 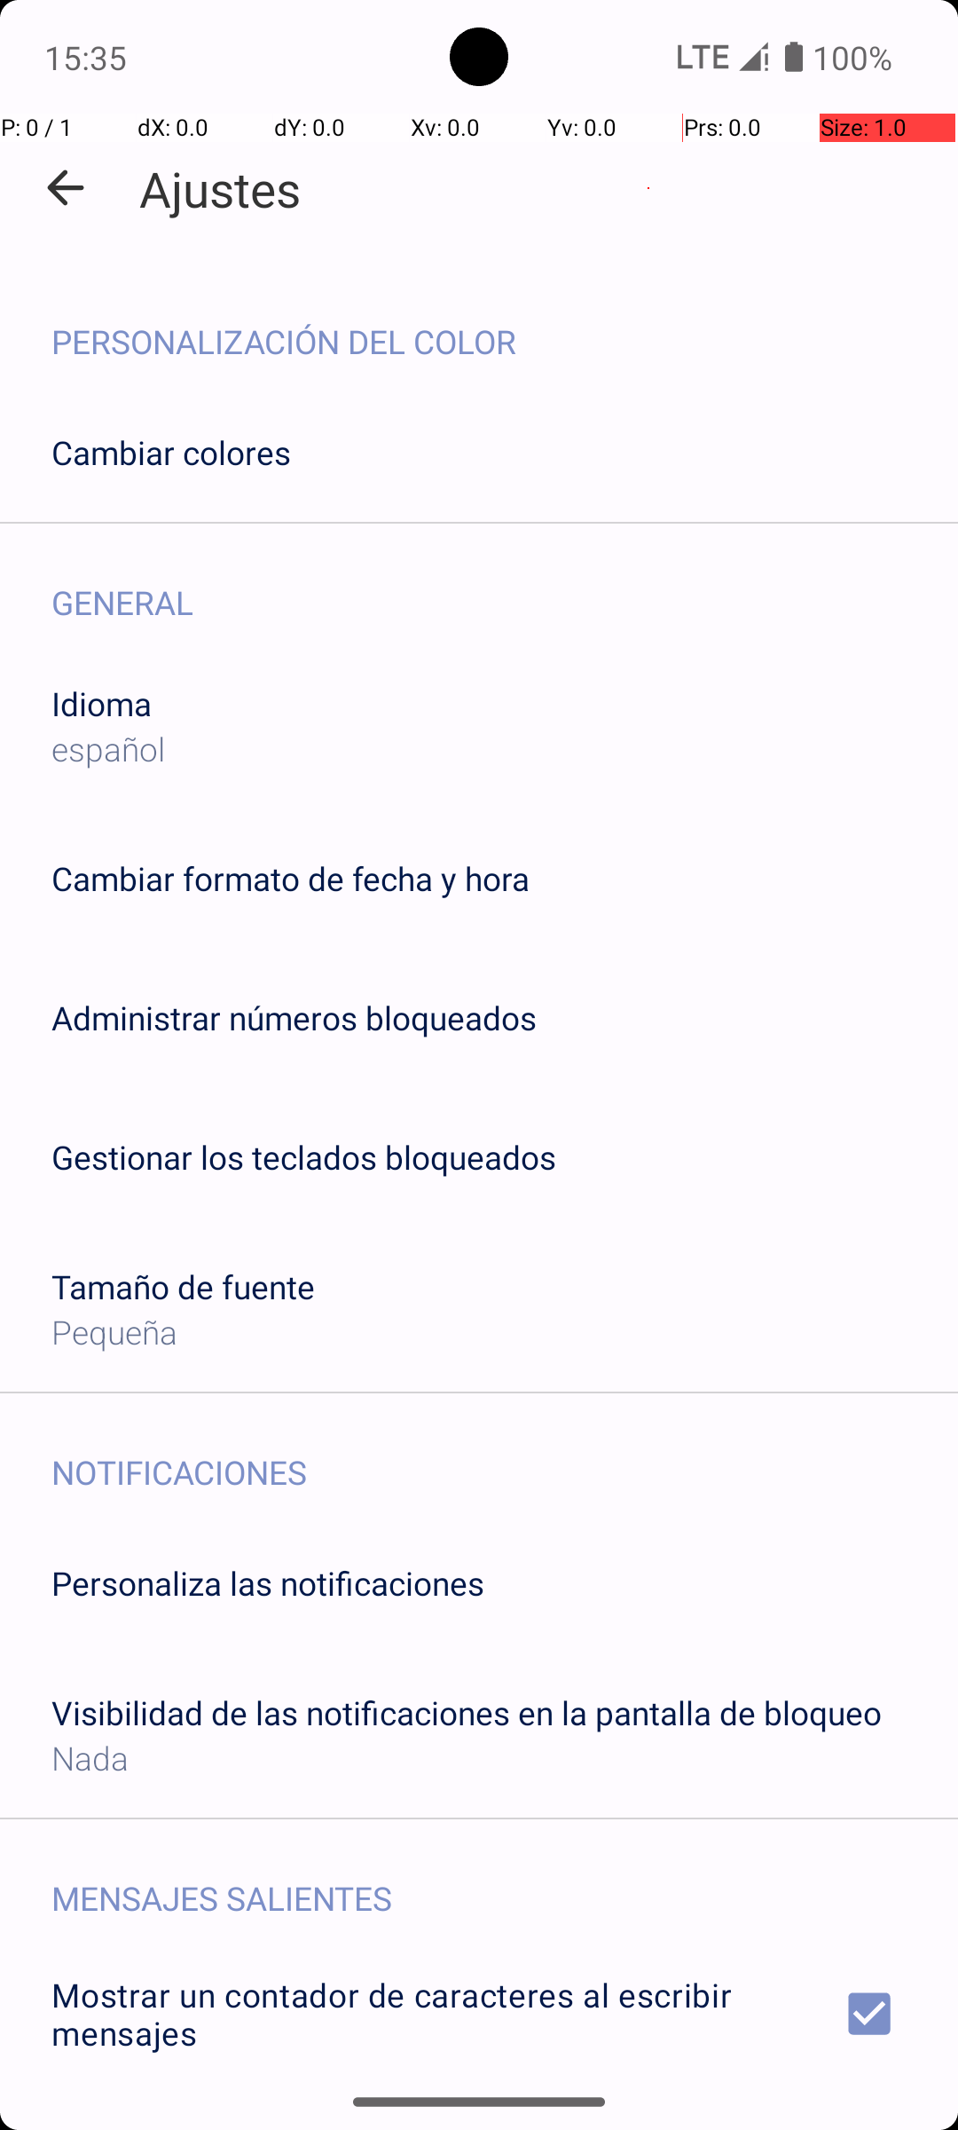 I want to click on Elimina los acentos y signos diacríticos al enviar mensajes, so click(x=479, y=2118).